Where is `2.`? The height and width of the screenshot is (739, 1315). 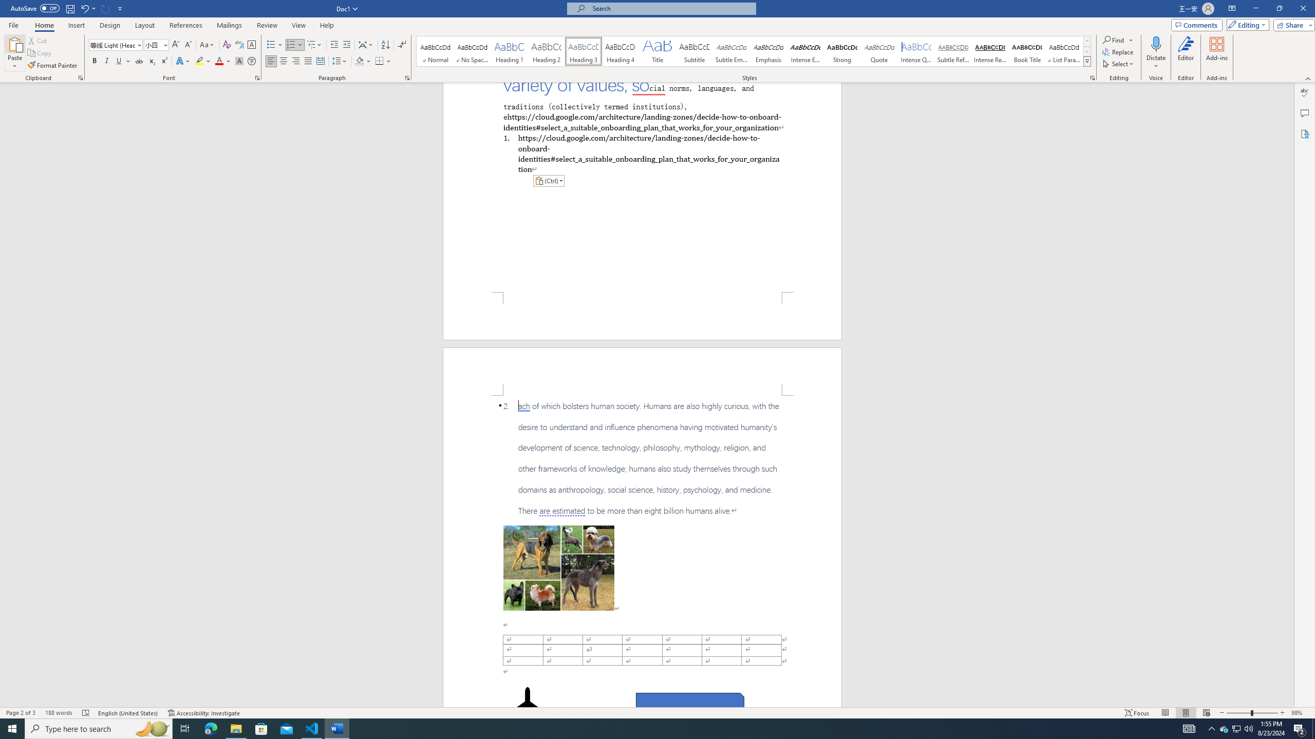 2. is located at coordinates (642, 458).